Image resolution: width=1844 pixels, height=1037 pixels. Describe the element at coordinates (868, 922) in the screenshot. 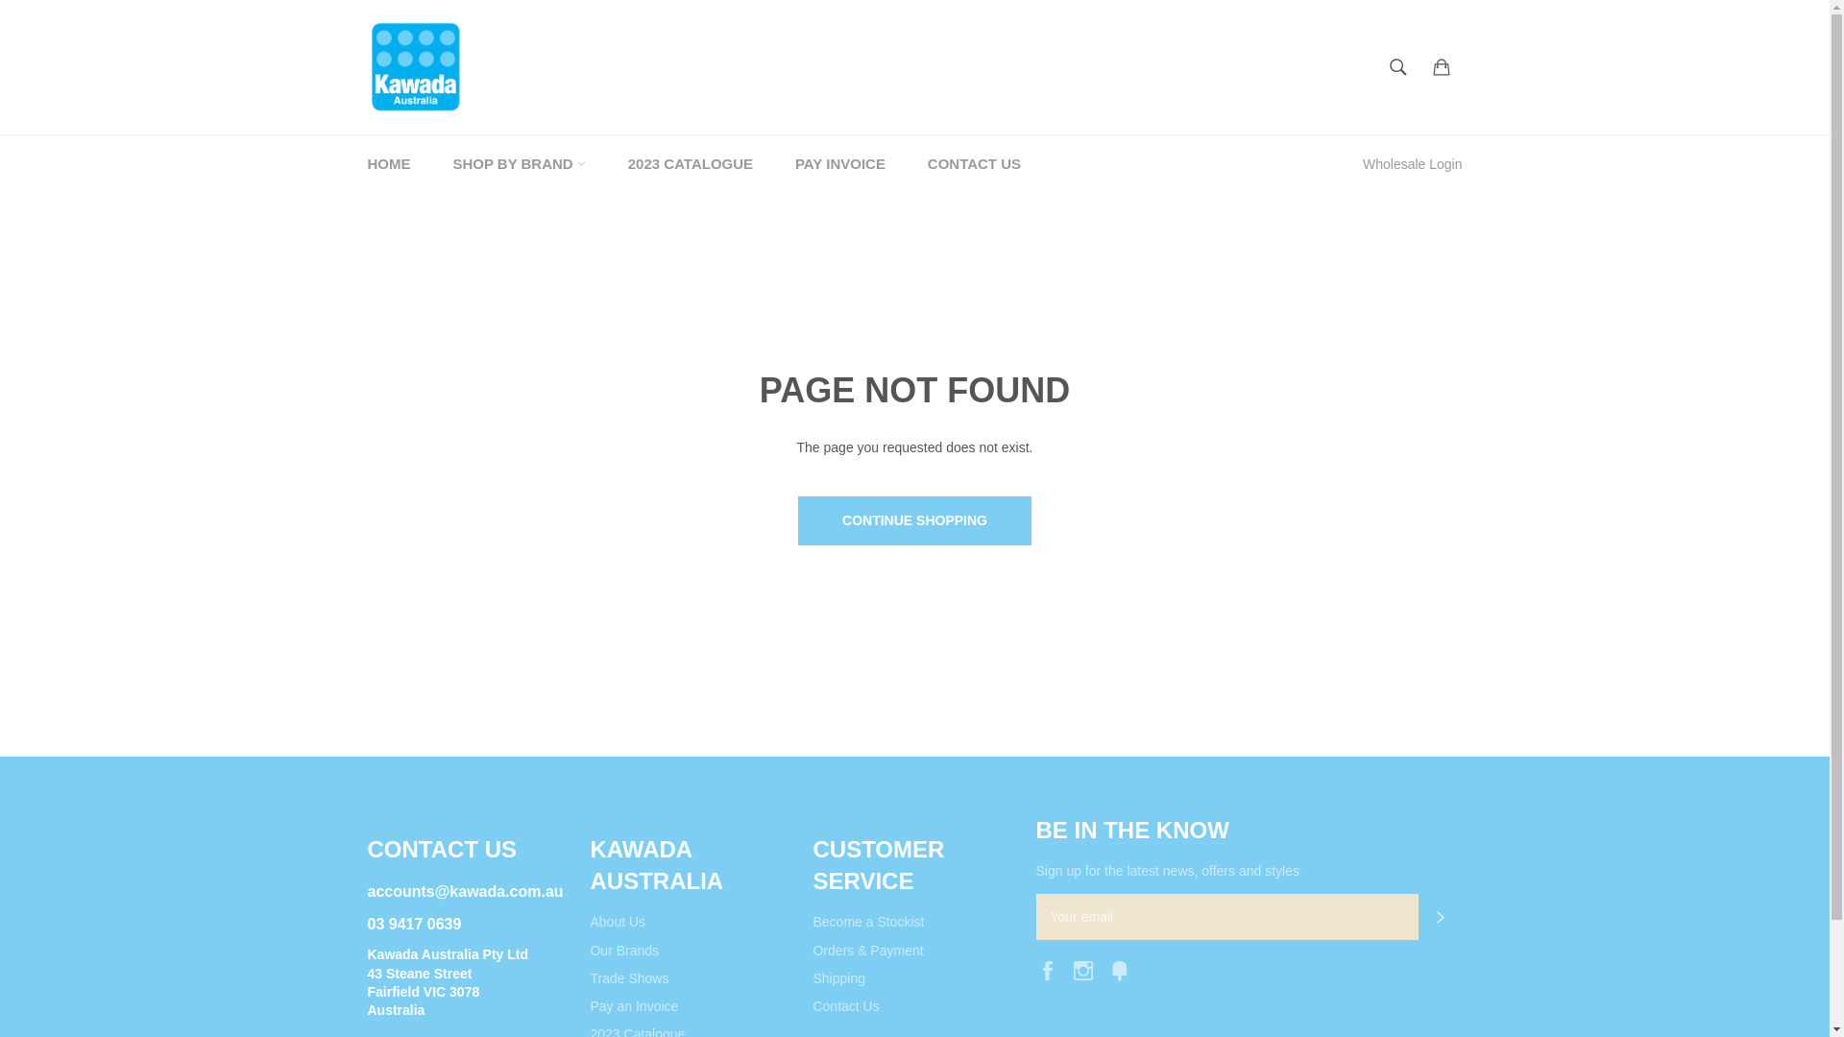

I see `Become a Stockist` at that location.